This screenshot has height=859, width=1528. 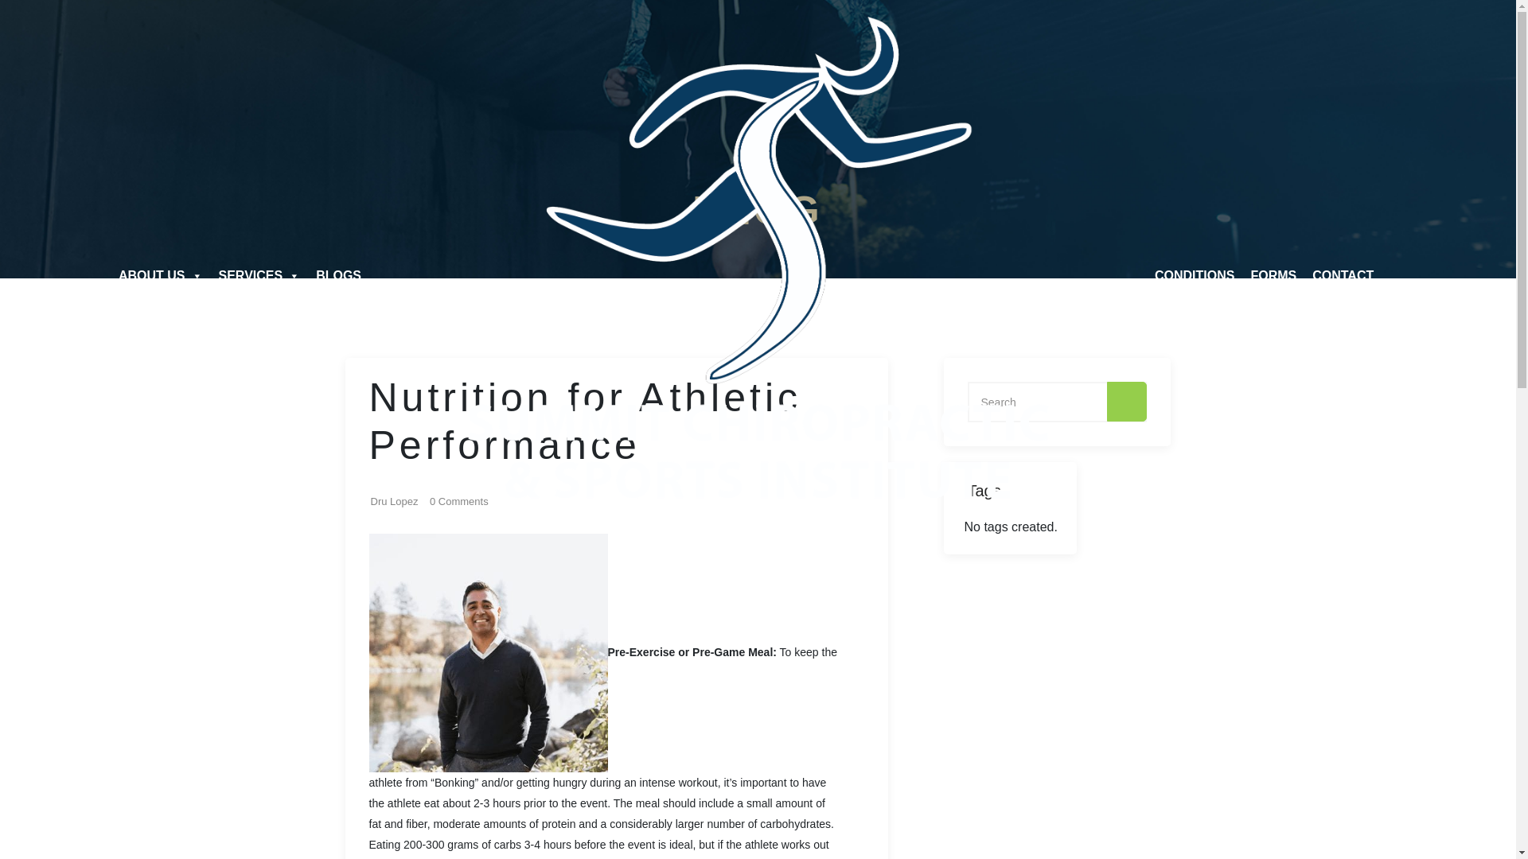 I want to click on 0 Comments, so click(x=458, y=502).